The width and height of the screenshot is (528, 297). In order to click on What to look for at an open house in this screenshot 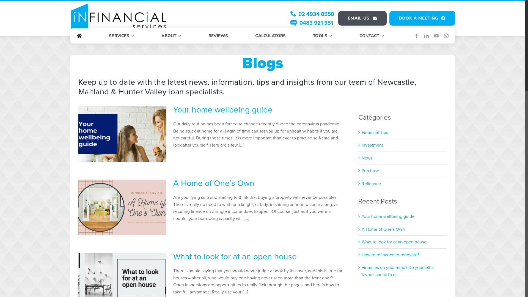, I will do `click(394, 242)`.